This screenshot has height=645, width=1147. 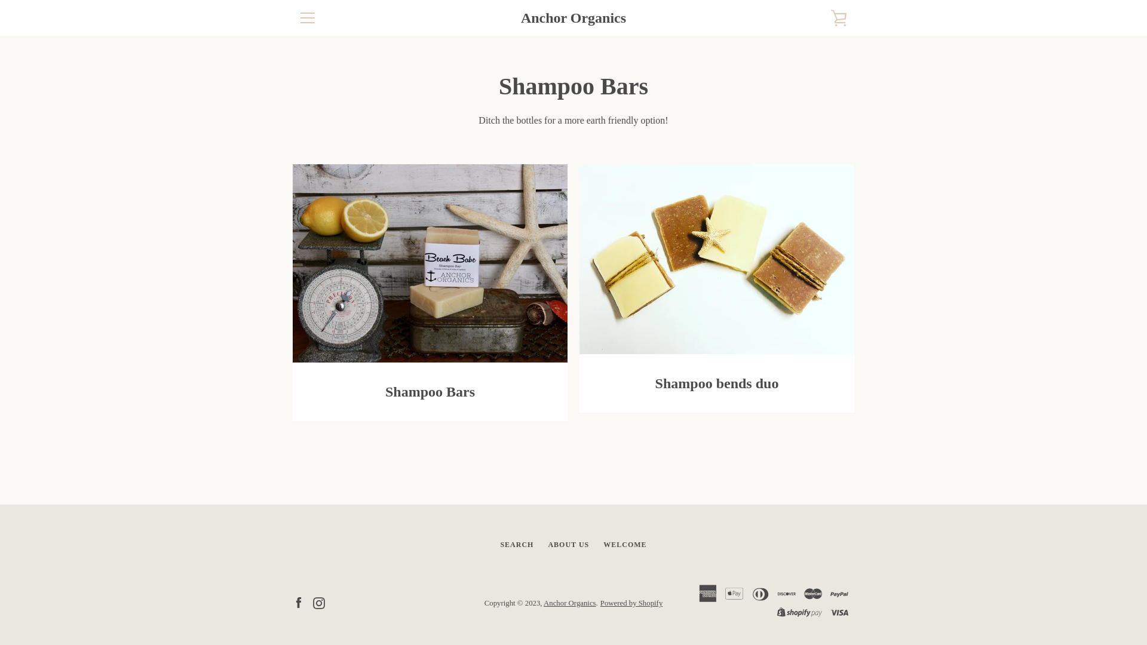 What do you see at coordinates (517, 545) in the screenshot?
I see `SEARCH` at bounding box center [517, 545].